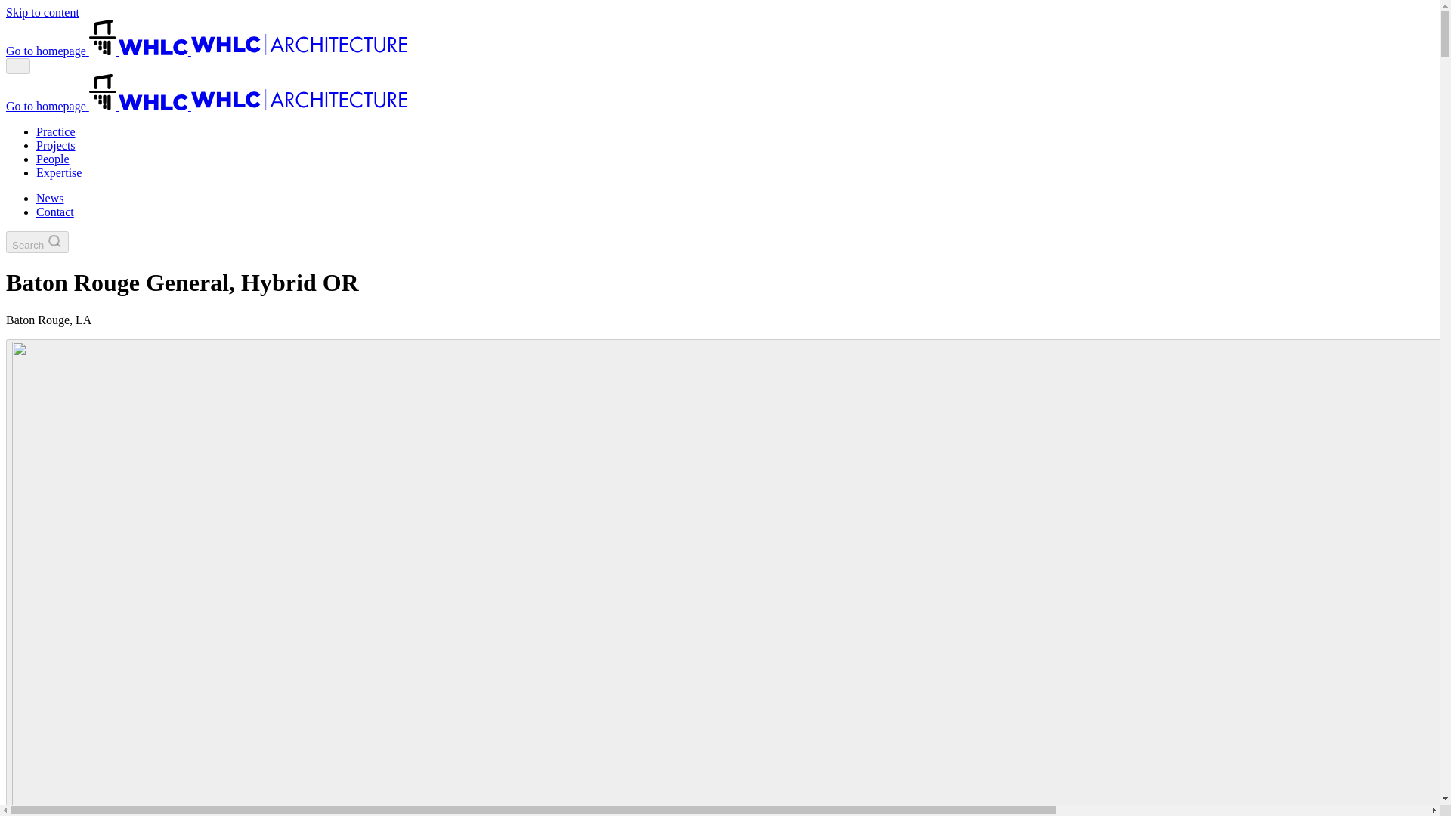 The image size is (1451, 816). Describe the element at coordinates (825, 41) in the screenshot. I see `Expertise` at that location.